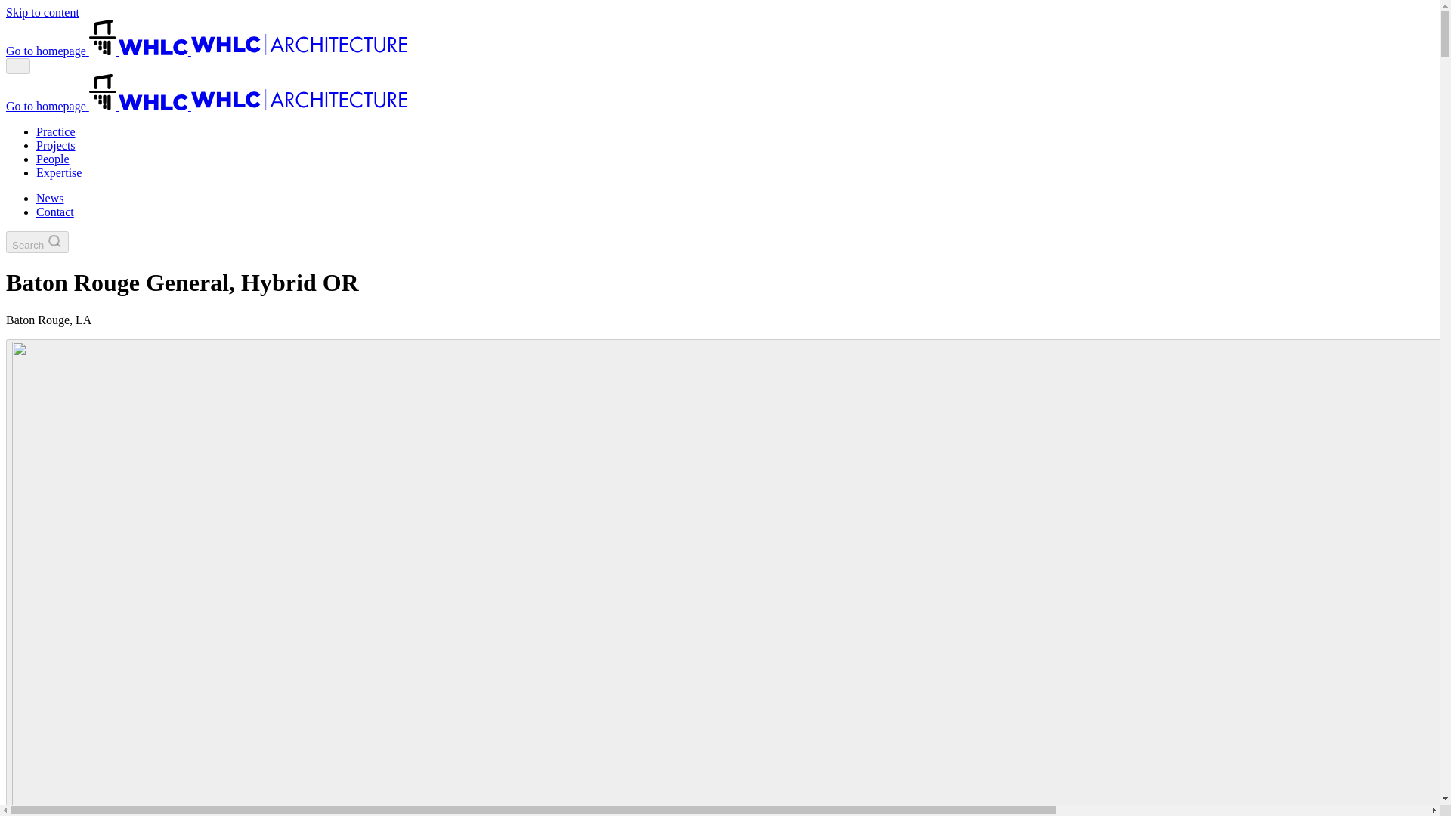 The image size is (1451, 816). Describe the element at coordinates (825, 41) in the screenshot. I see `Expertise` at that location.